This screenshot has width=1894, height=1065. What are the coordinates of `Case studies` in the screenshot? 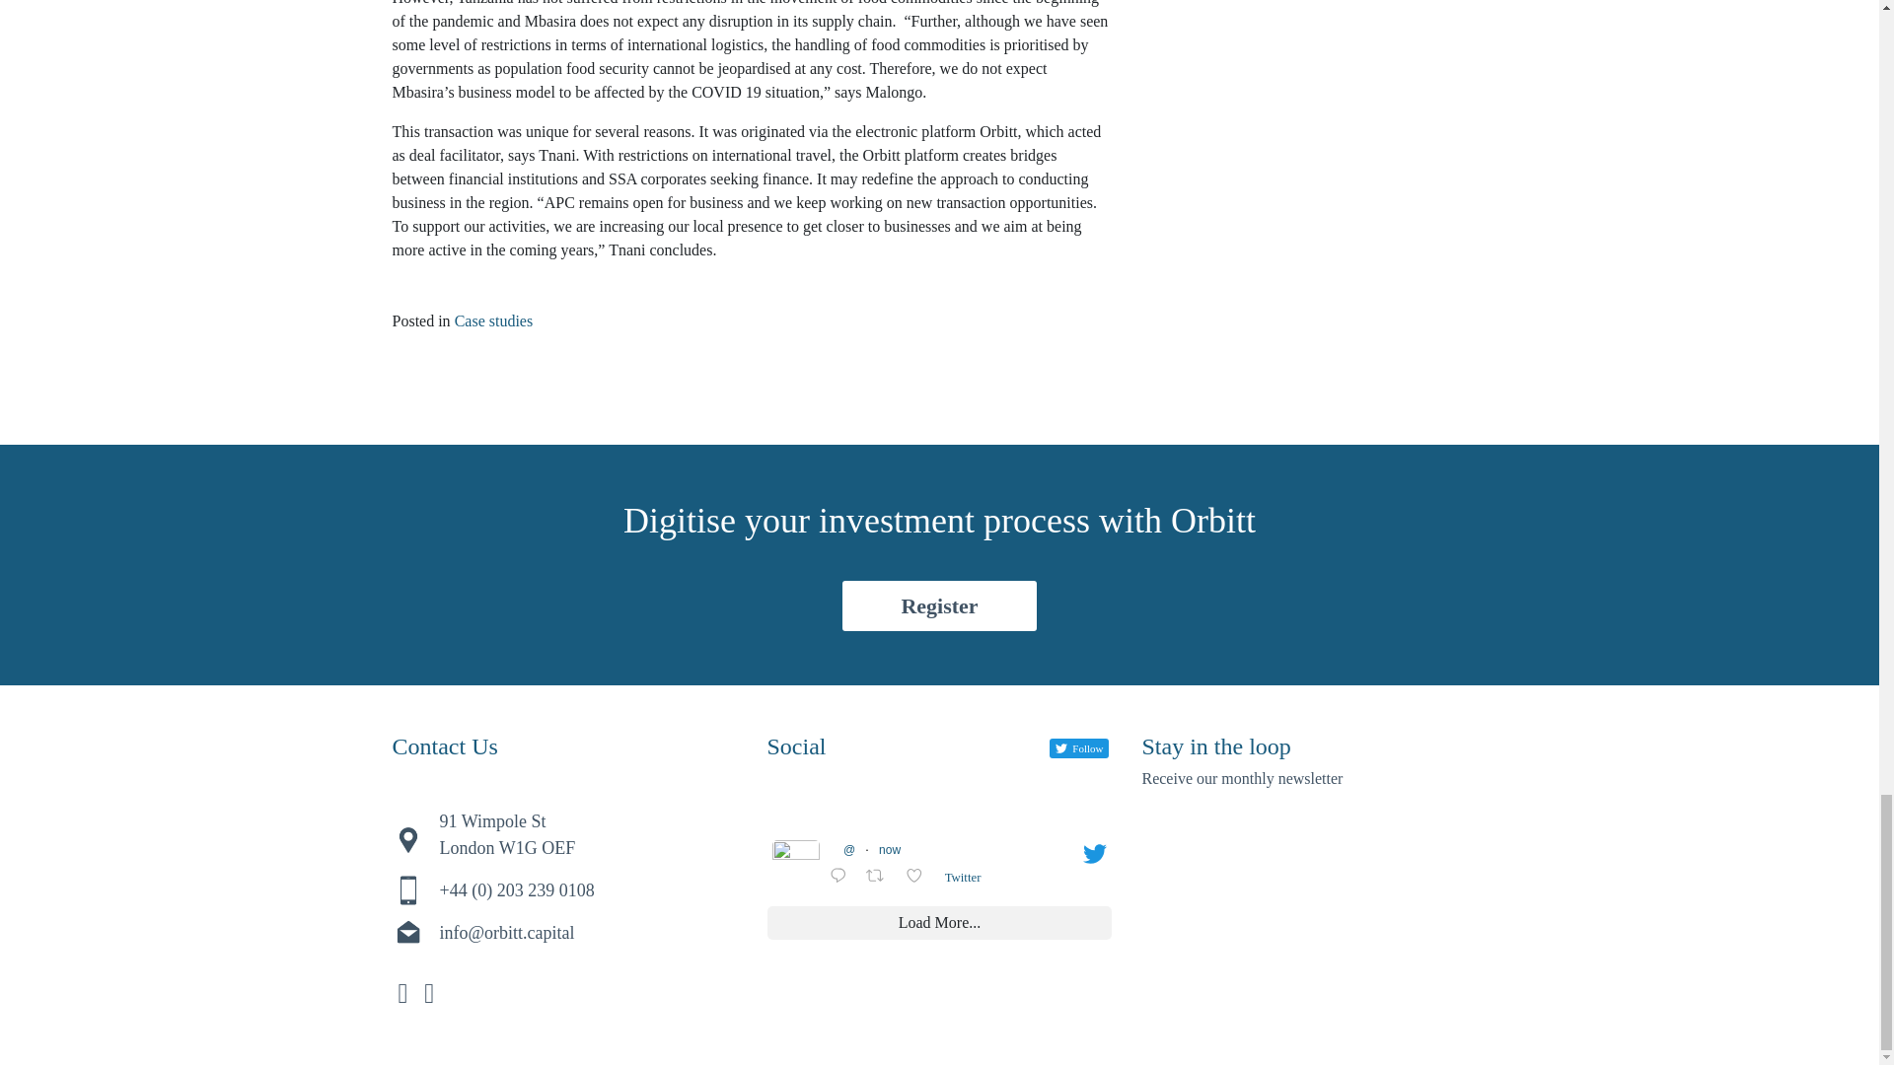 It's located at (493, 320).